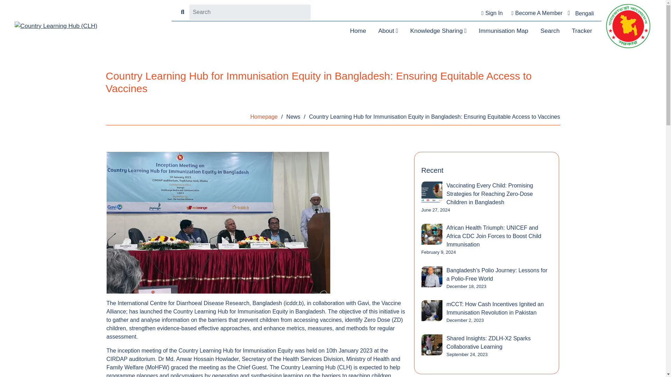 The image size is (671, 377). What do you see at coordinates (264, 117) in the screenshot?
I see `Homepage` at bounding box center [264, 117].